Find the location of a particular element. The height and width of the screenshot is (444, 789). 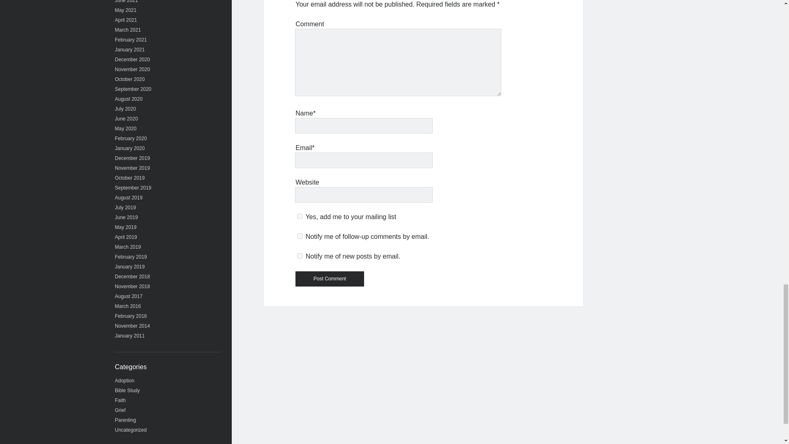

subscribe is located at coordinates (300, 236).